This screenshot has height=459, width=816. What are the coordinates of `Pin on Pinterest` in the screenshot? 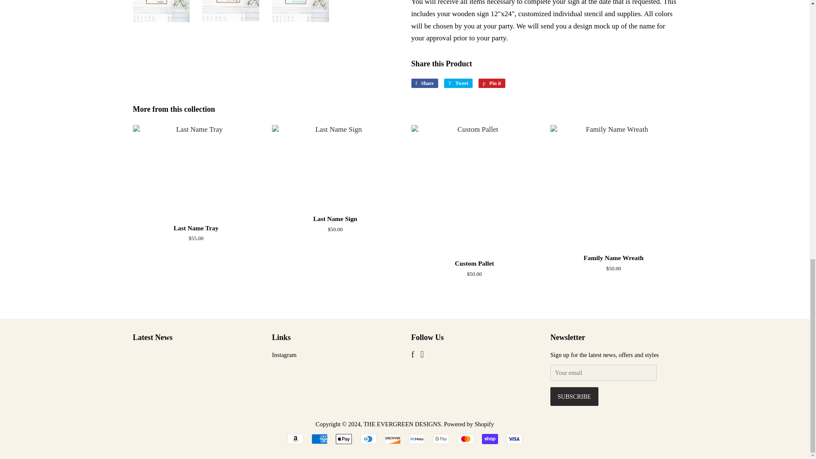 It's located at (491, 83).